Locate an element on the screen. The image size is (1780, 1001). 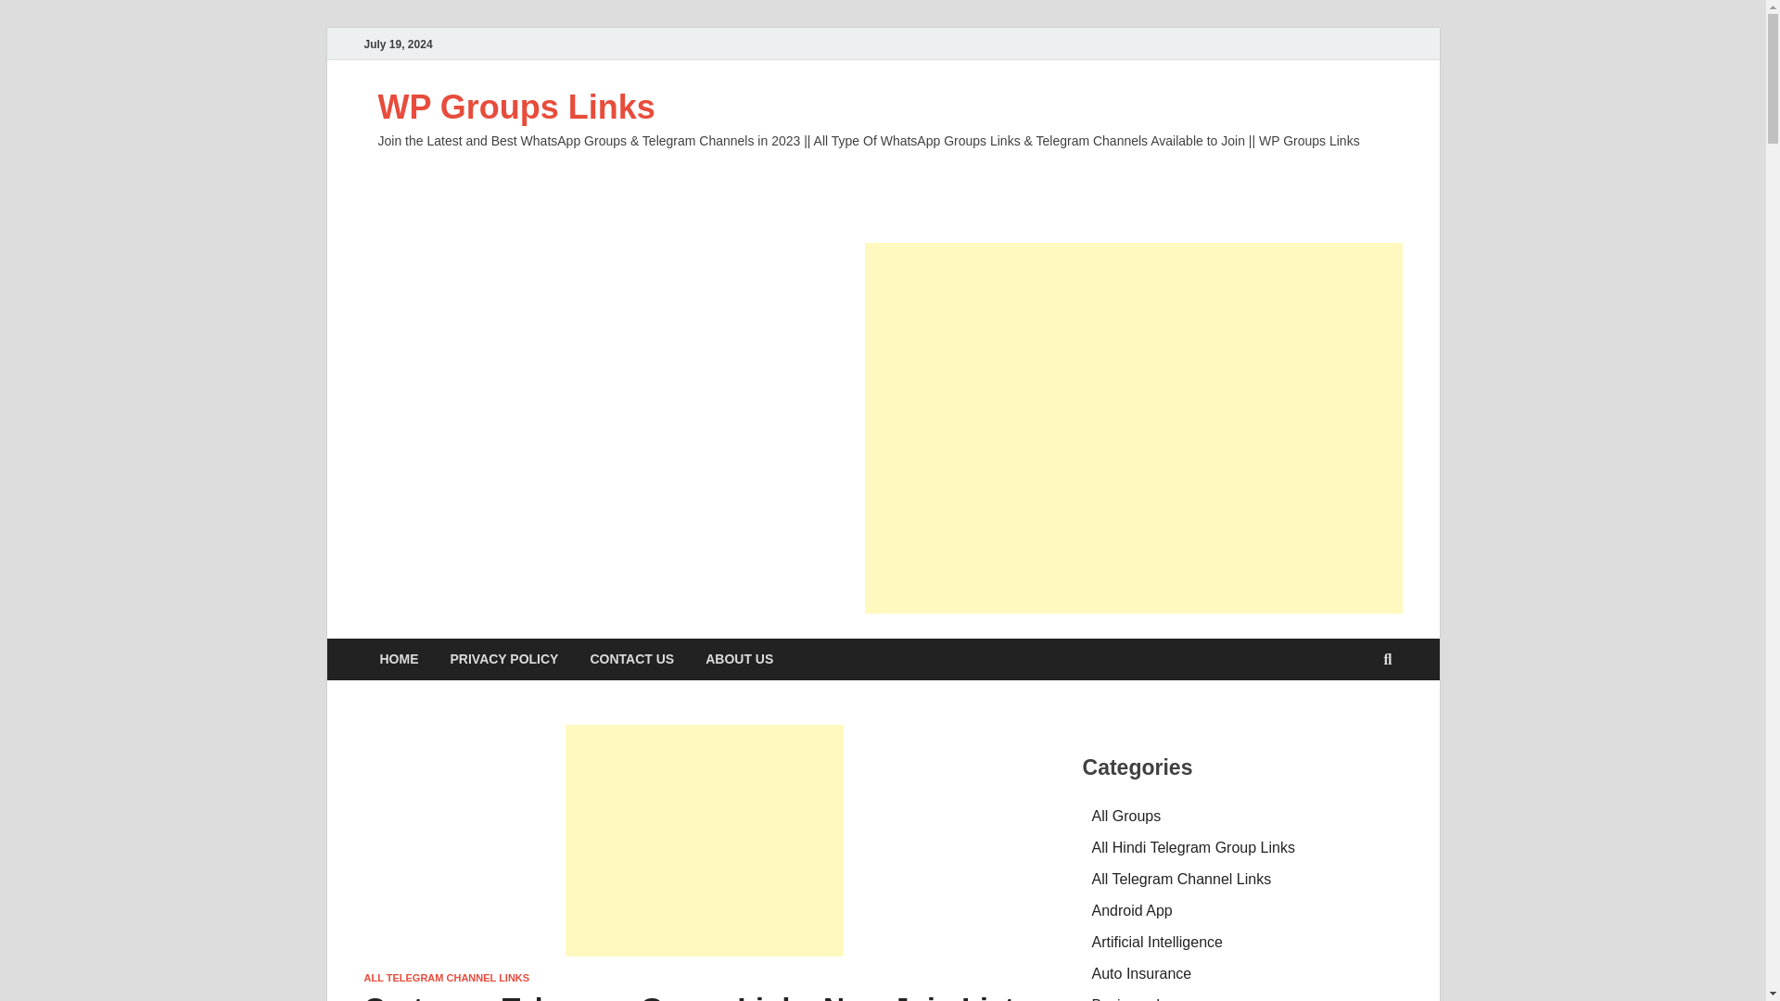
ABOUT US is located at coordinates (739, 660).